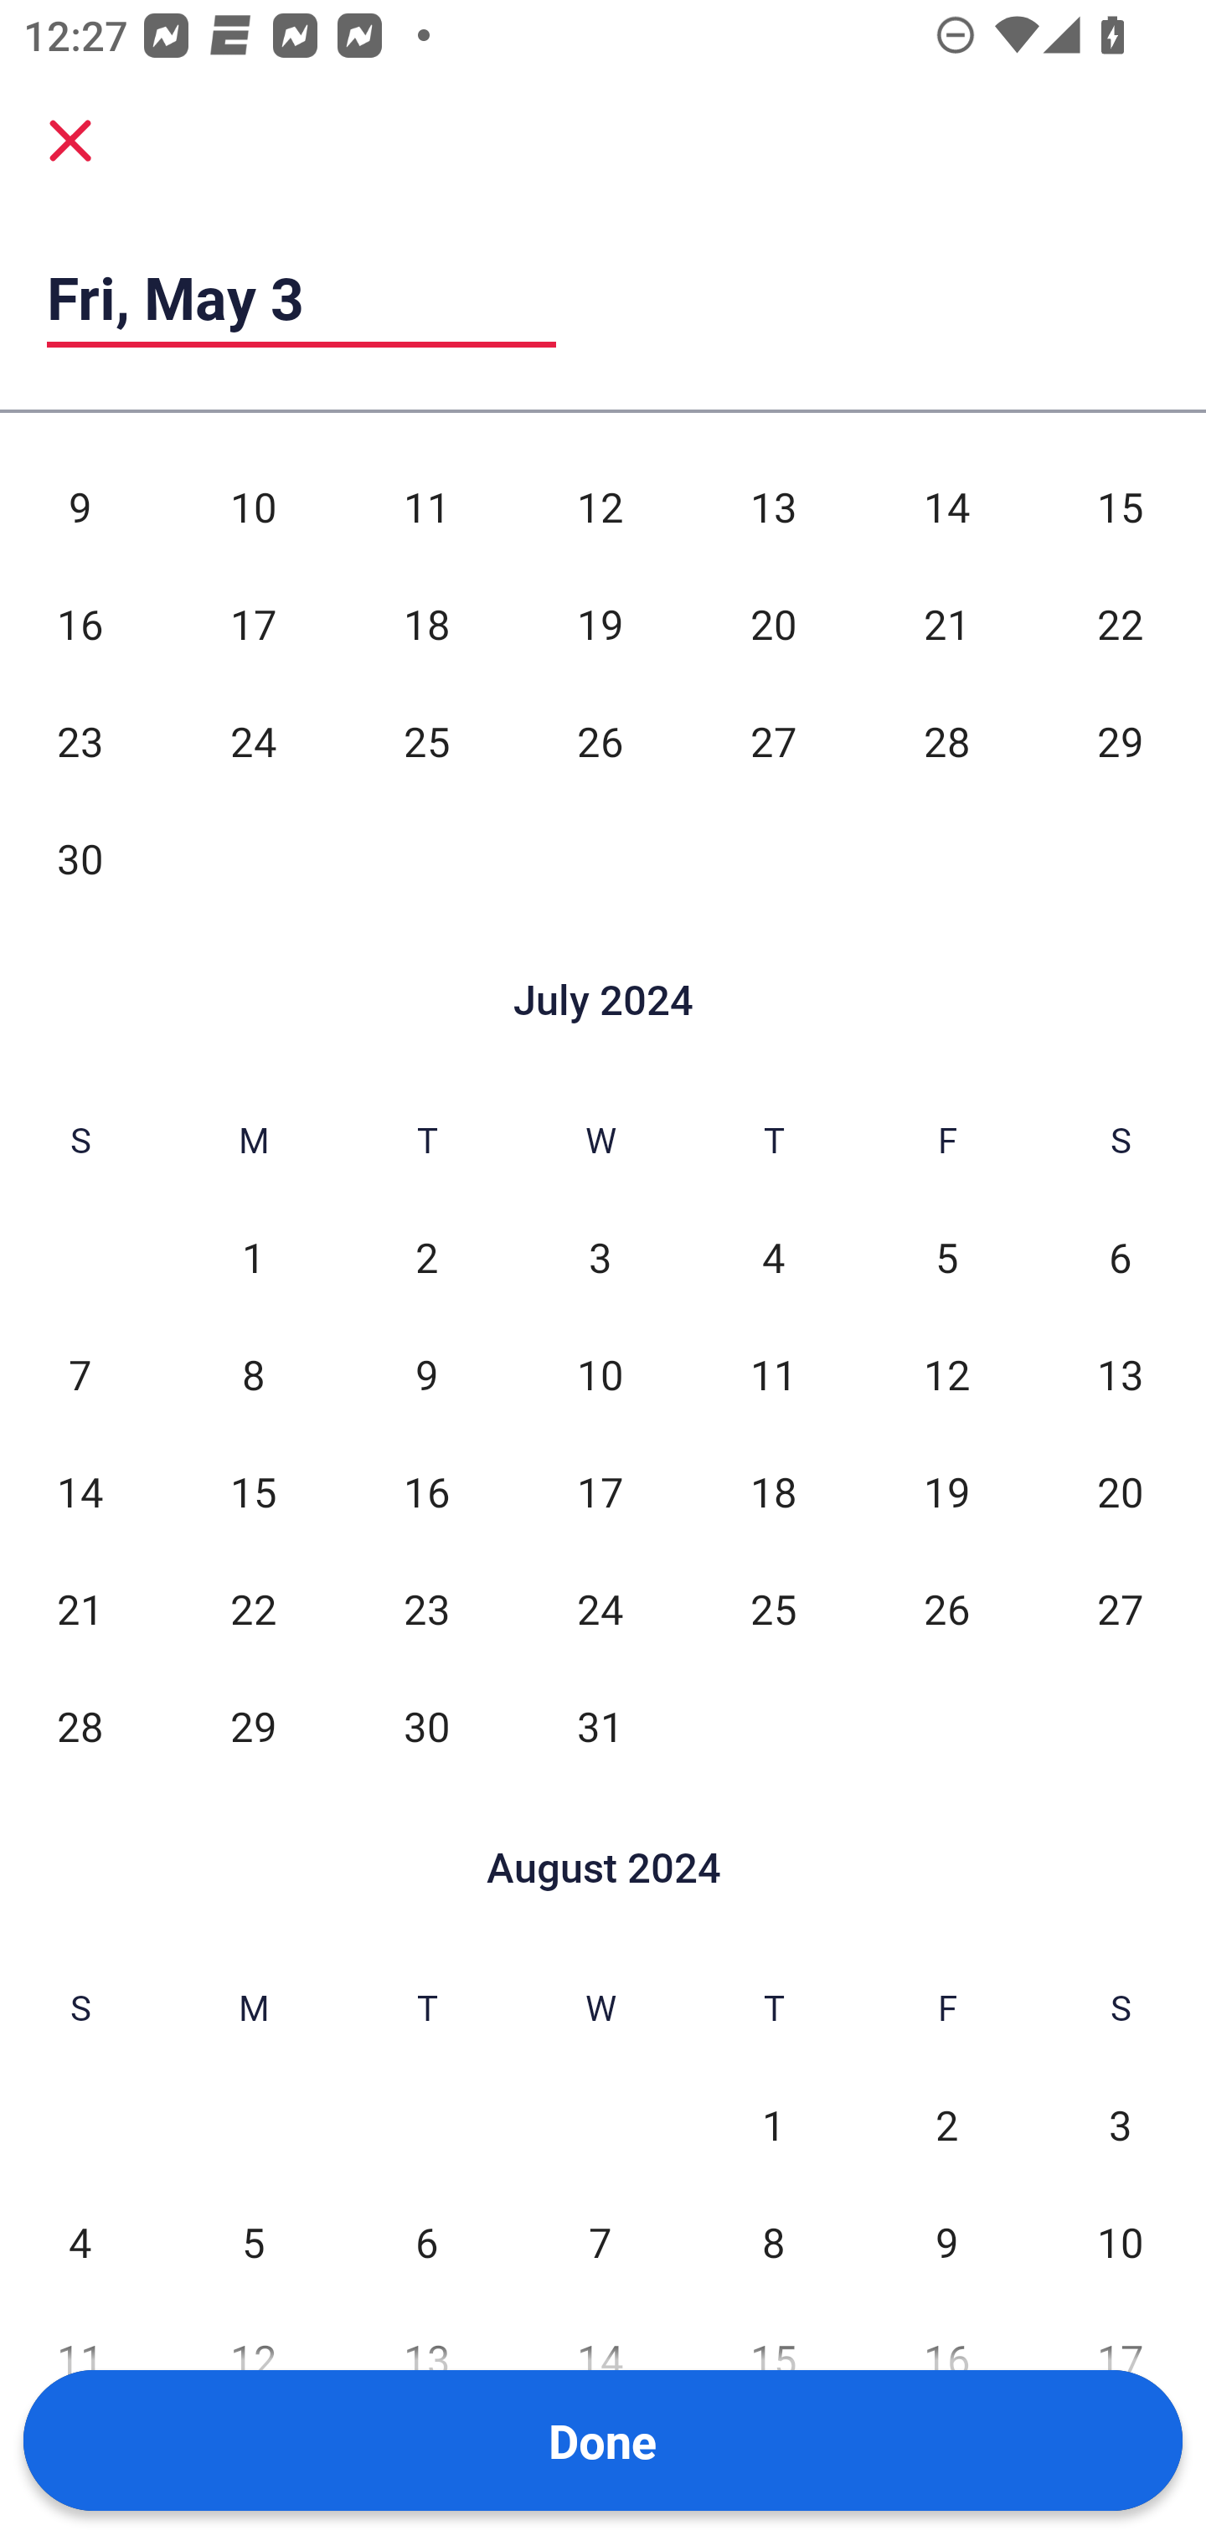  Describe the element at coordinates (427, 1257) in the screenshot. I see `2 Tue, Jul 2, Not Selected` at that location.